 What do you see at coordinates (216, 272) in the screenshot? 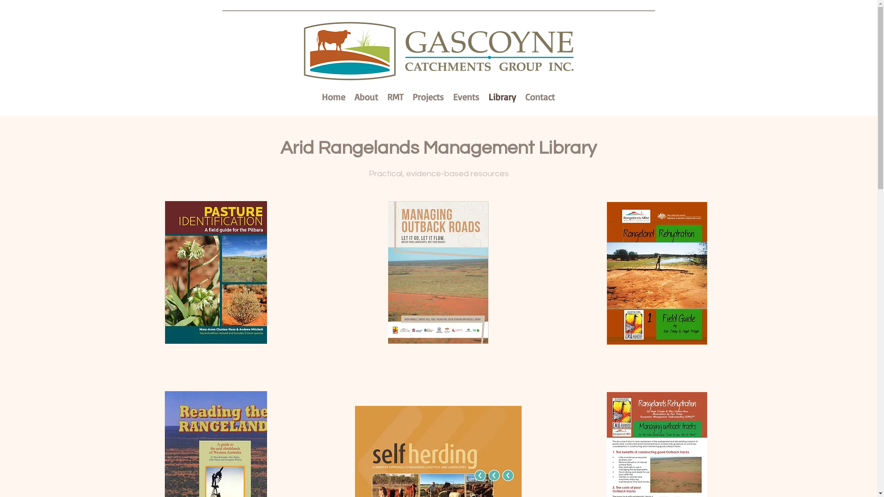
I see `Pilbara Pasture Field Guide.jpg` at bounding box center [216, 272].